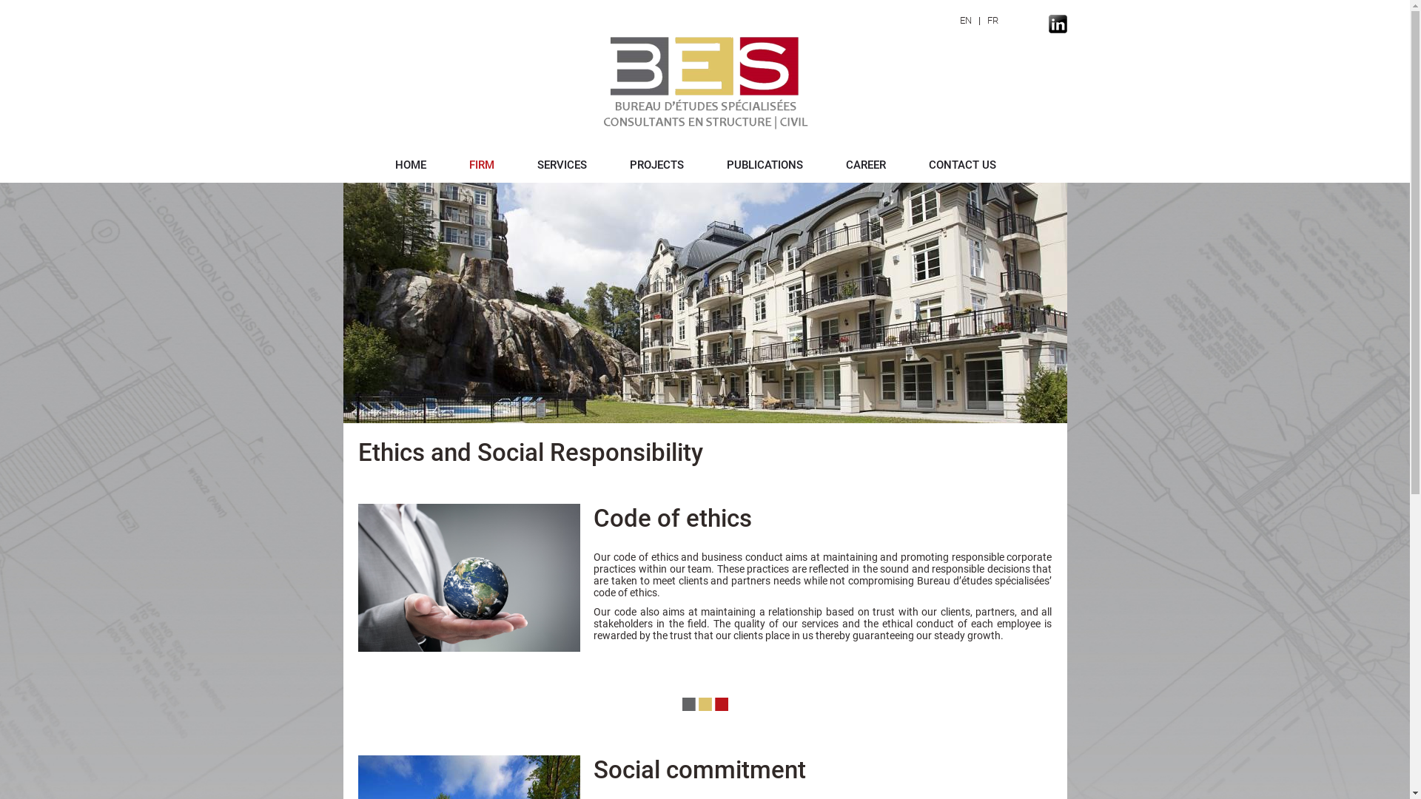 The image size is (1421, 799). What do you see at coordinates (765, 165) in the screenshot?
I see `PUBLICATIONS` at bounding box center [765, 165].